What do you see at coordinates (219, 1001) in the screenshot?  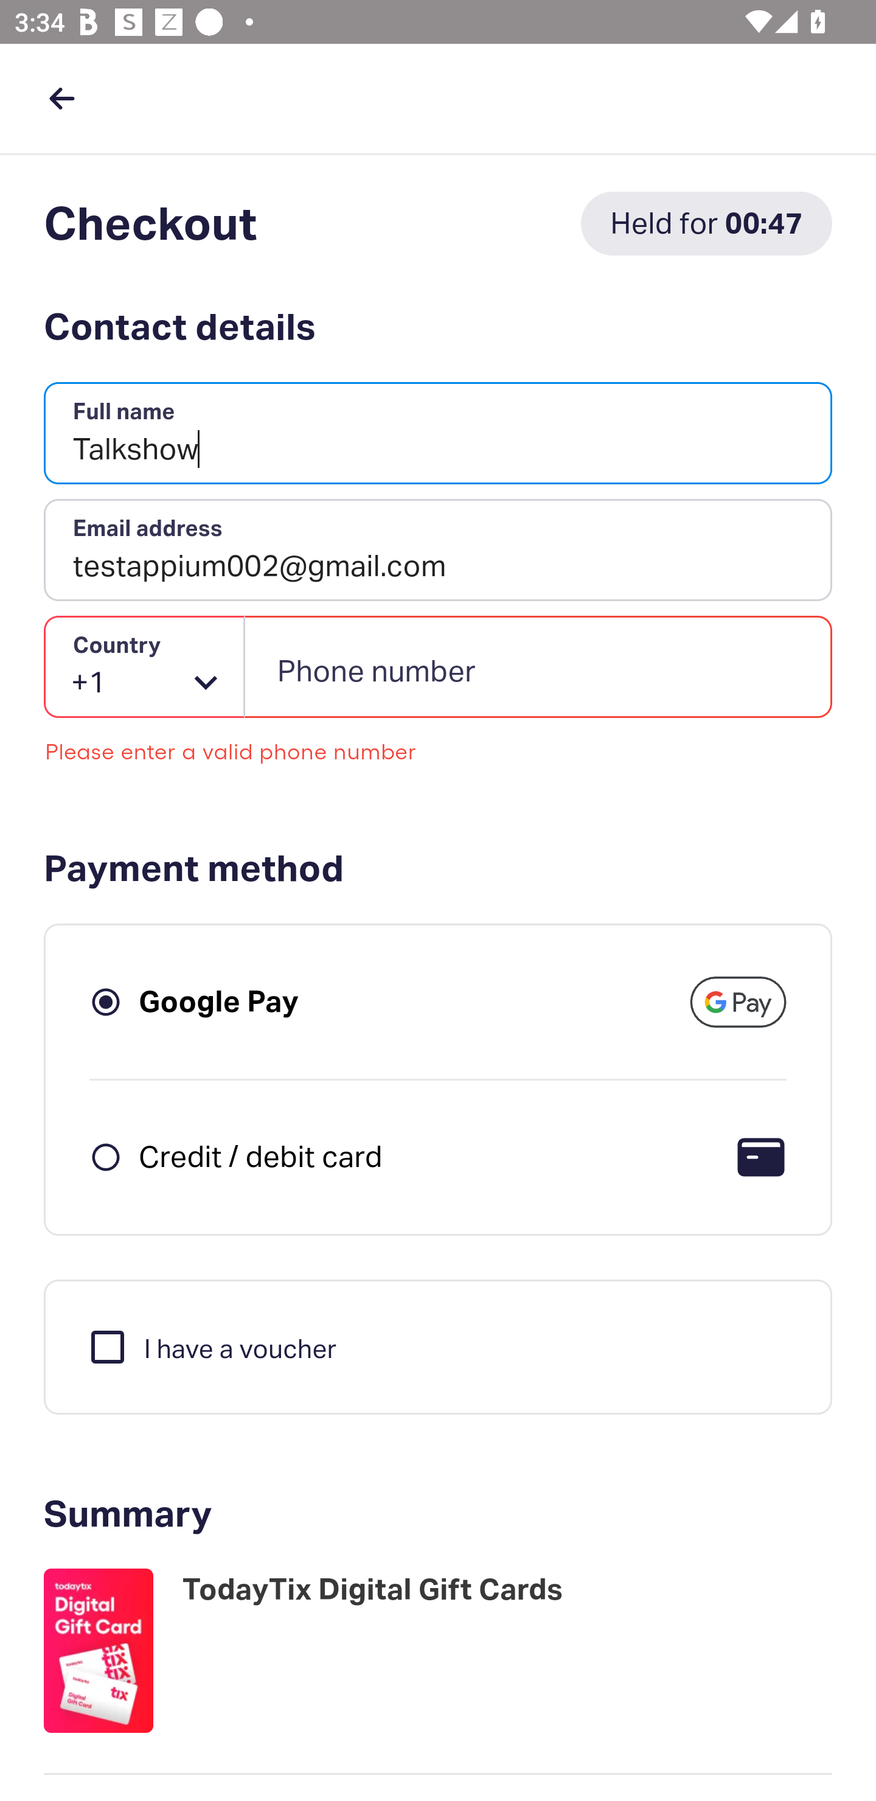 I see `Google Pay` at bounding box center [219, 1001].